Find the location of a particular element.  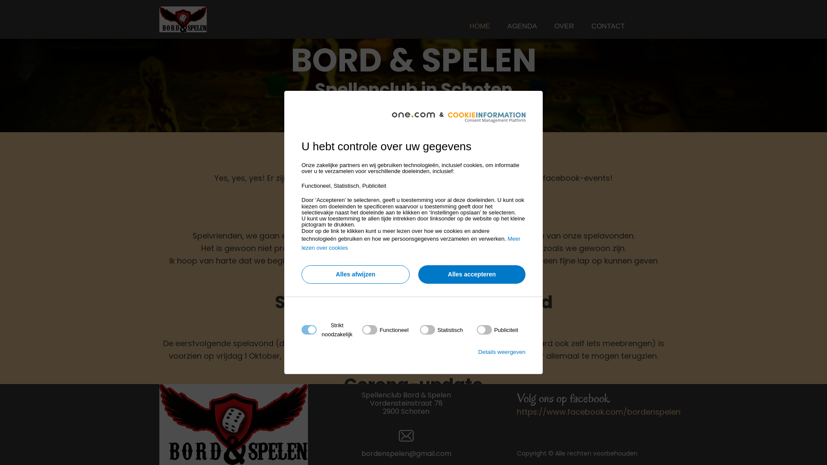

Details weergeven is located at coordinates (502, 352).